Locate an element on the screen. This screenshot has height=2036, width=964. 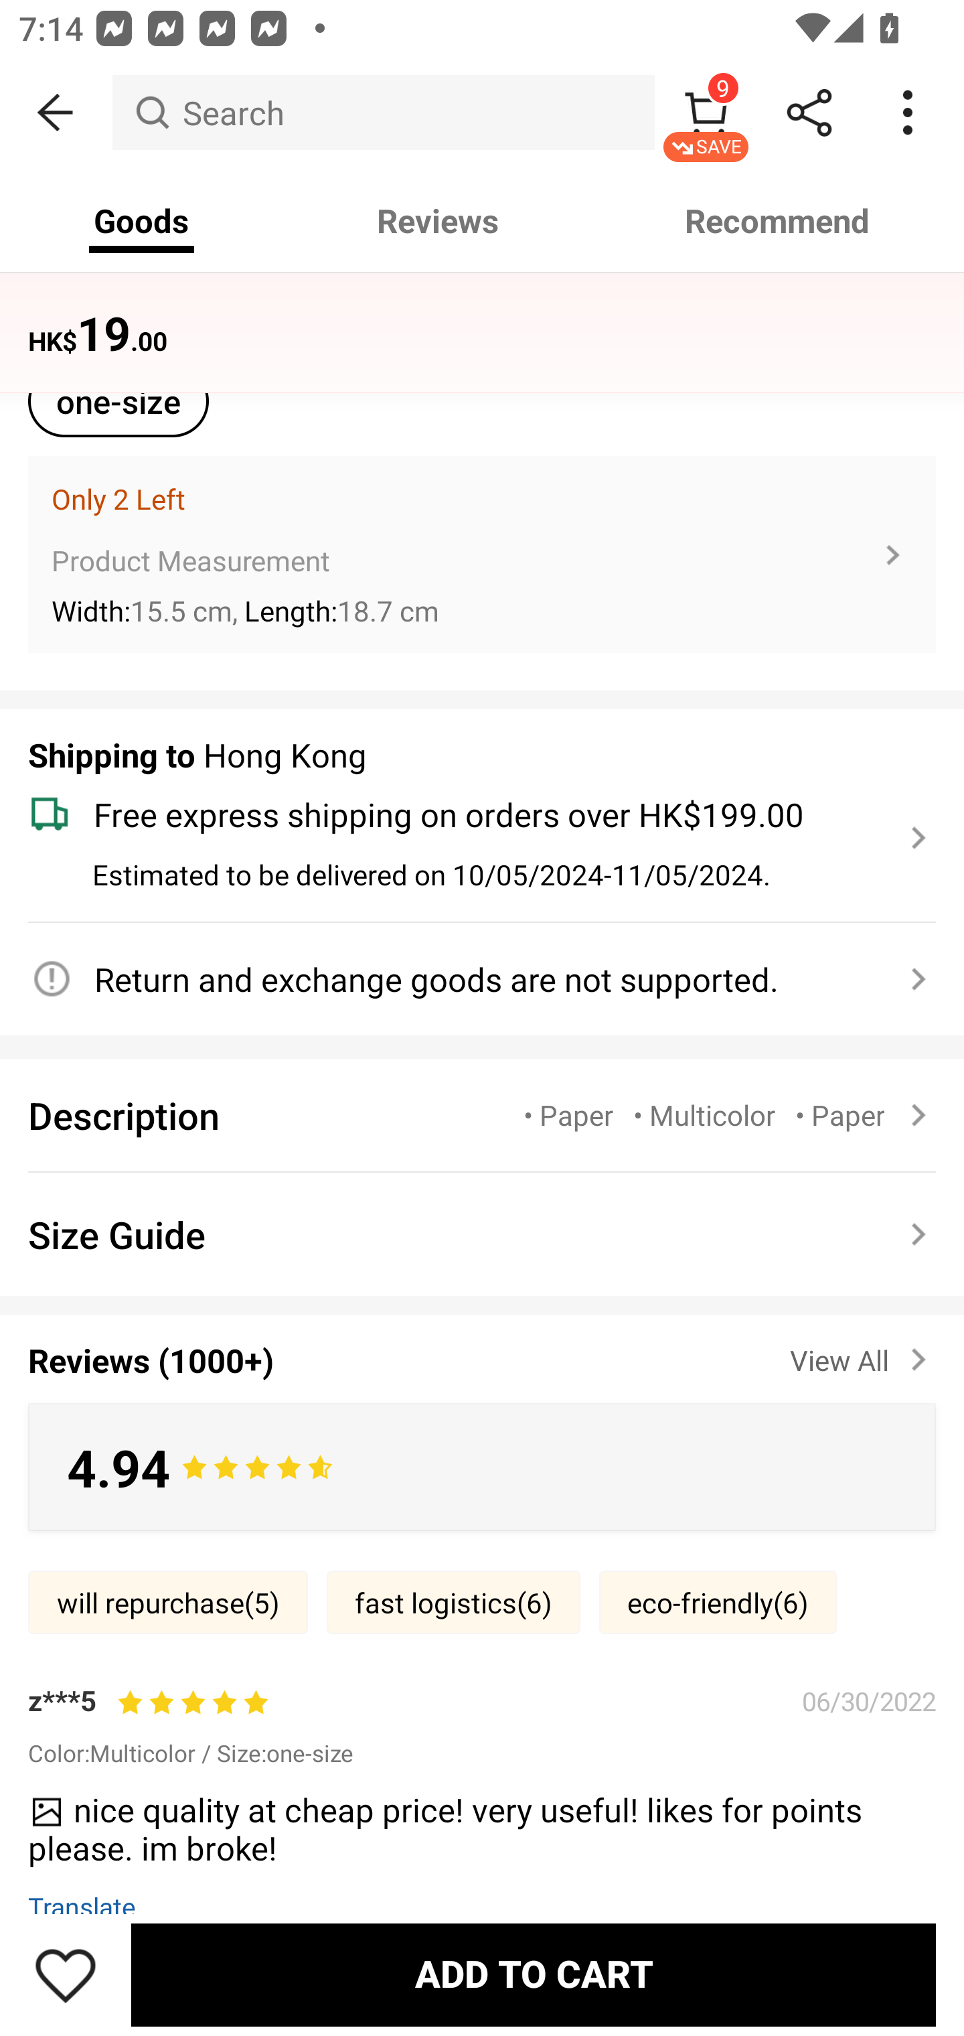
BACK is located at coordinates (56, 113).